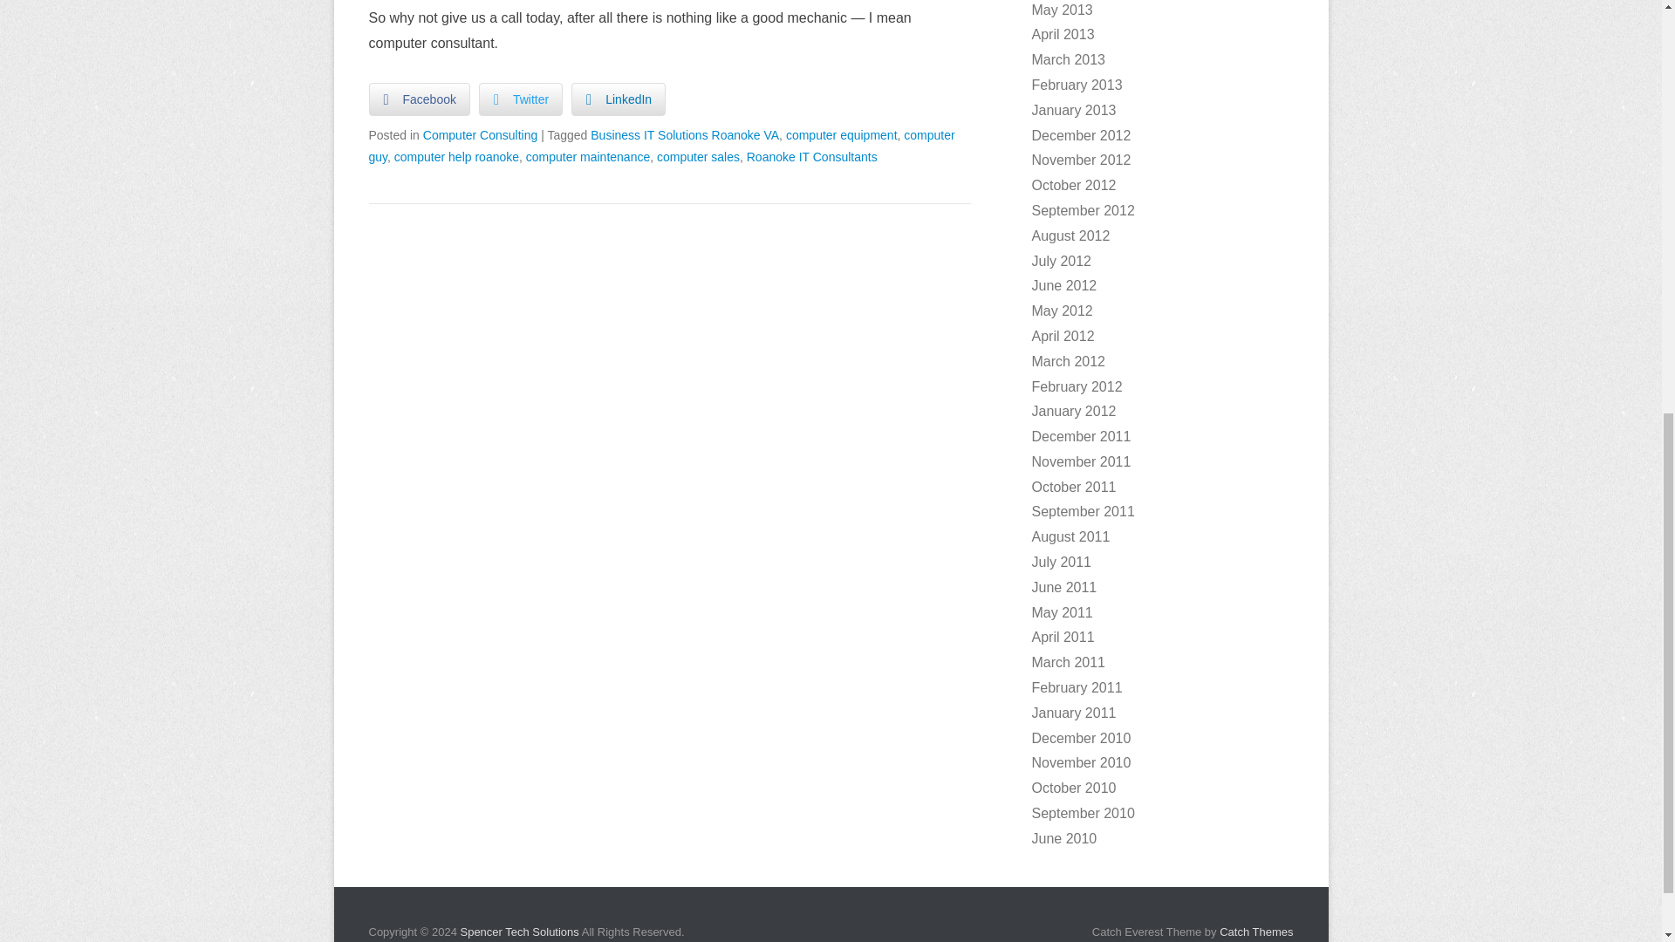 The image size is (1675, 942). I want to click on Roanoke IT Consultants, so click(812, 156).